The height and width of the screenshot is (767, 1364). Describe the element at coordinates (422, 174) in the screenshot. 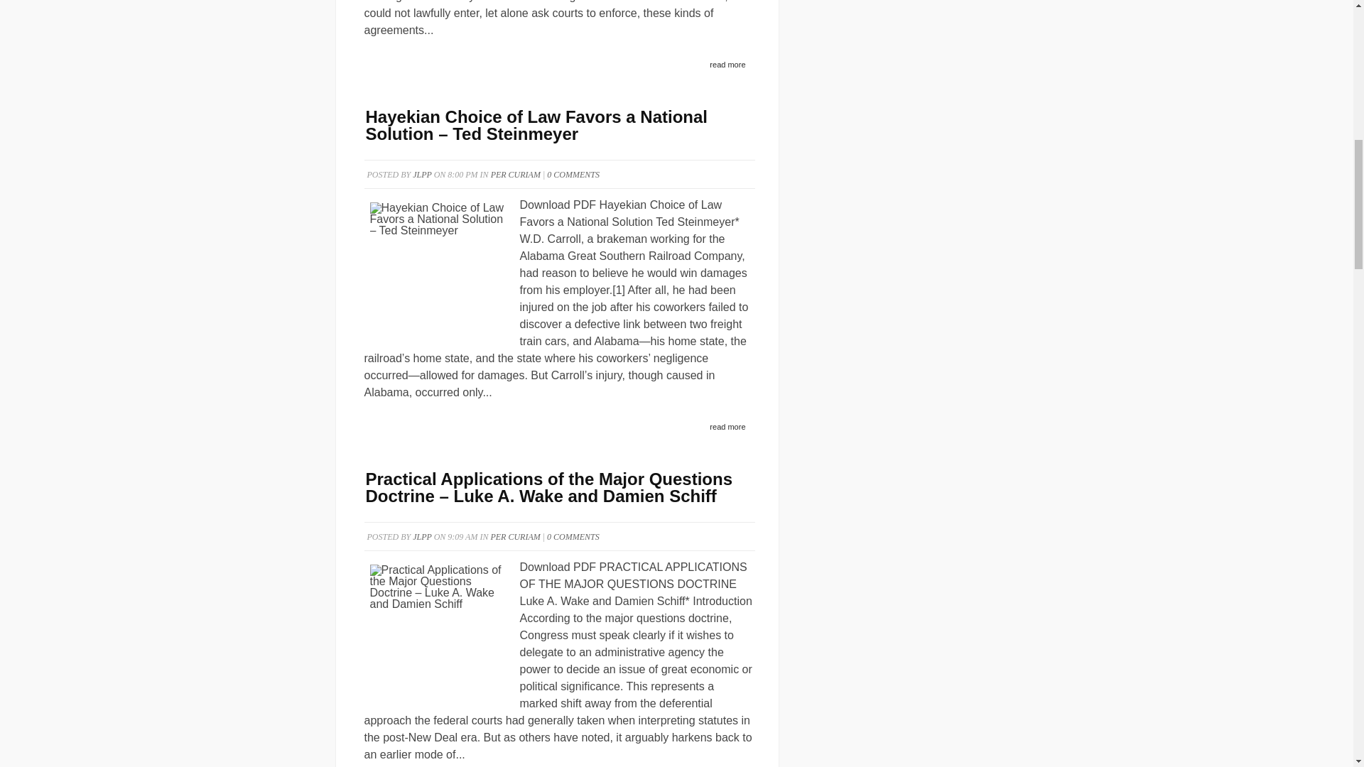

I see `Posts by JLPP` at that location.